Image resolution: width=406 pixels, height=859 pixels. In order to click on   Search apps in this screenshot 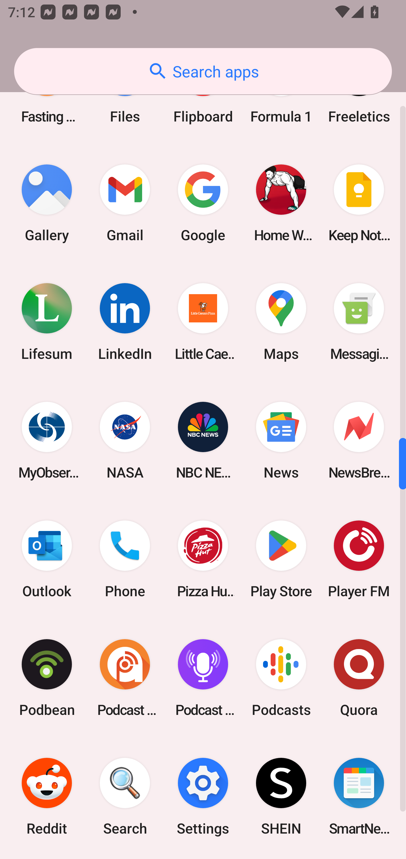, I will do `click(203, 71)`.